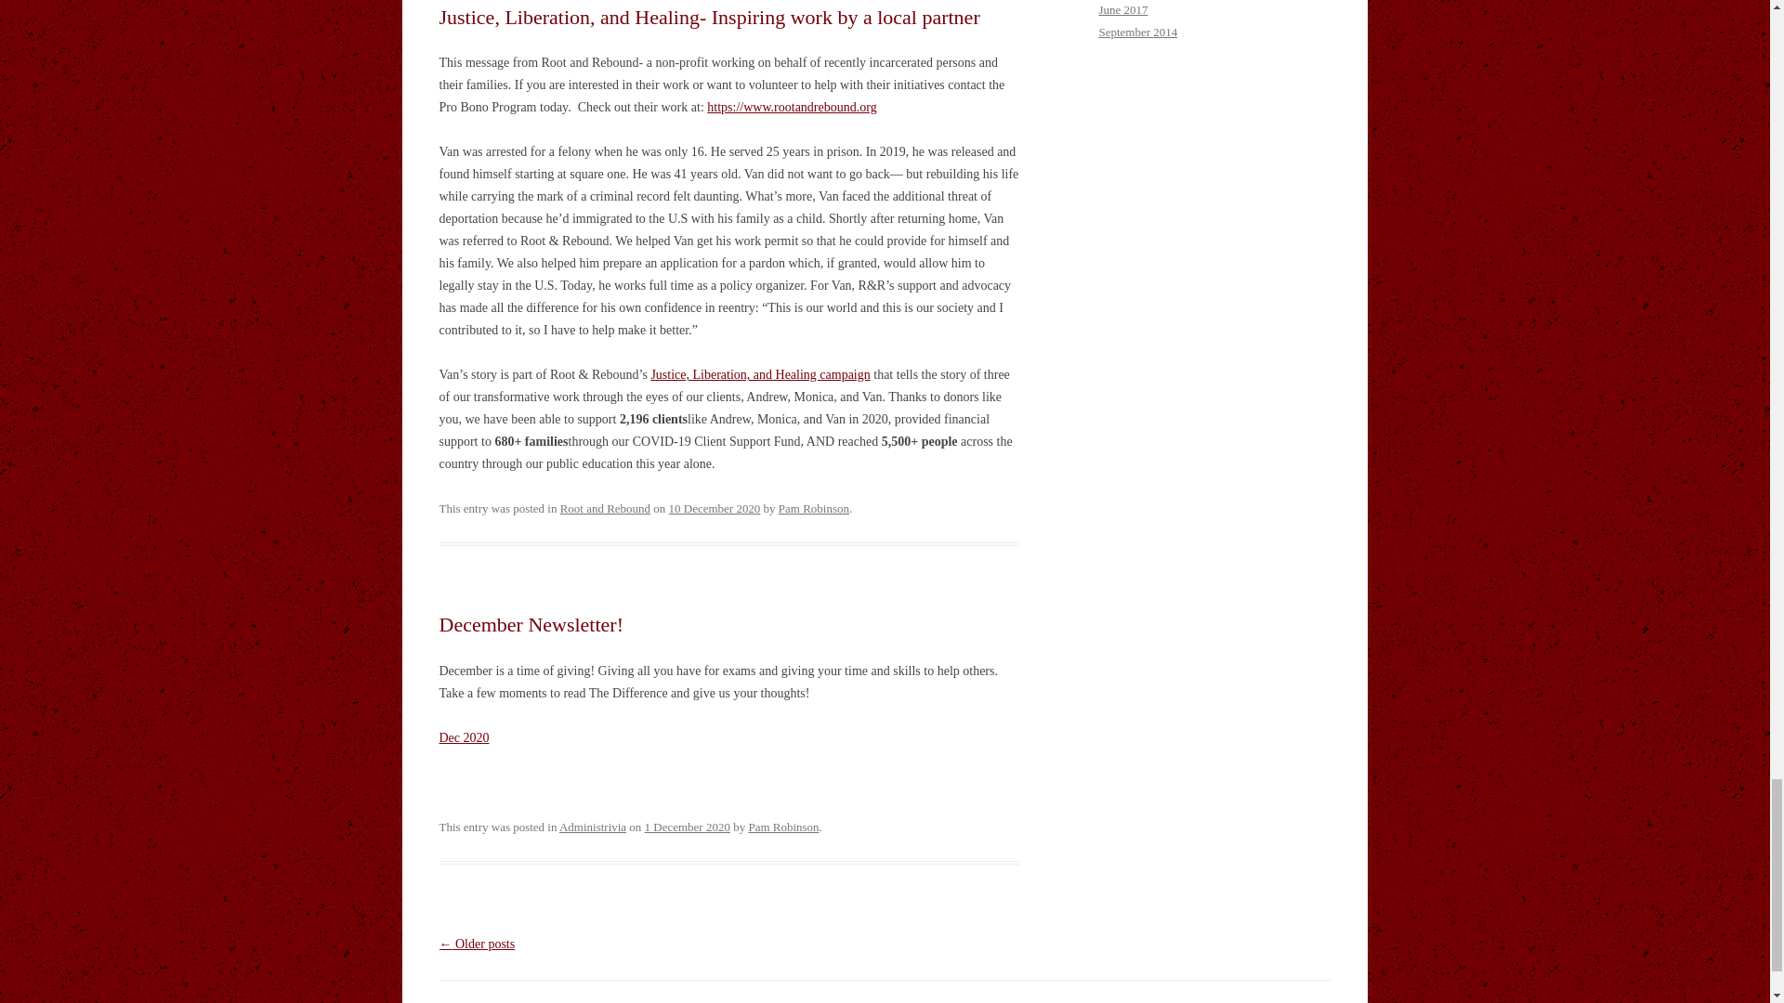  Describe the element at coordinates (813, 509) in the screenshot. I see `View all posts by Pam Robinson` at that location.